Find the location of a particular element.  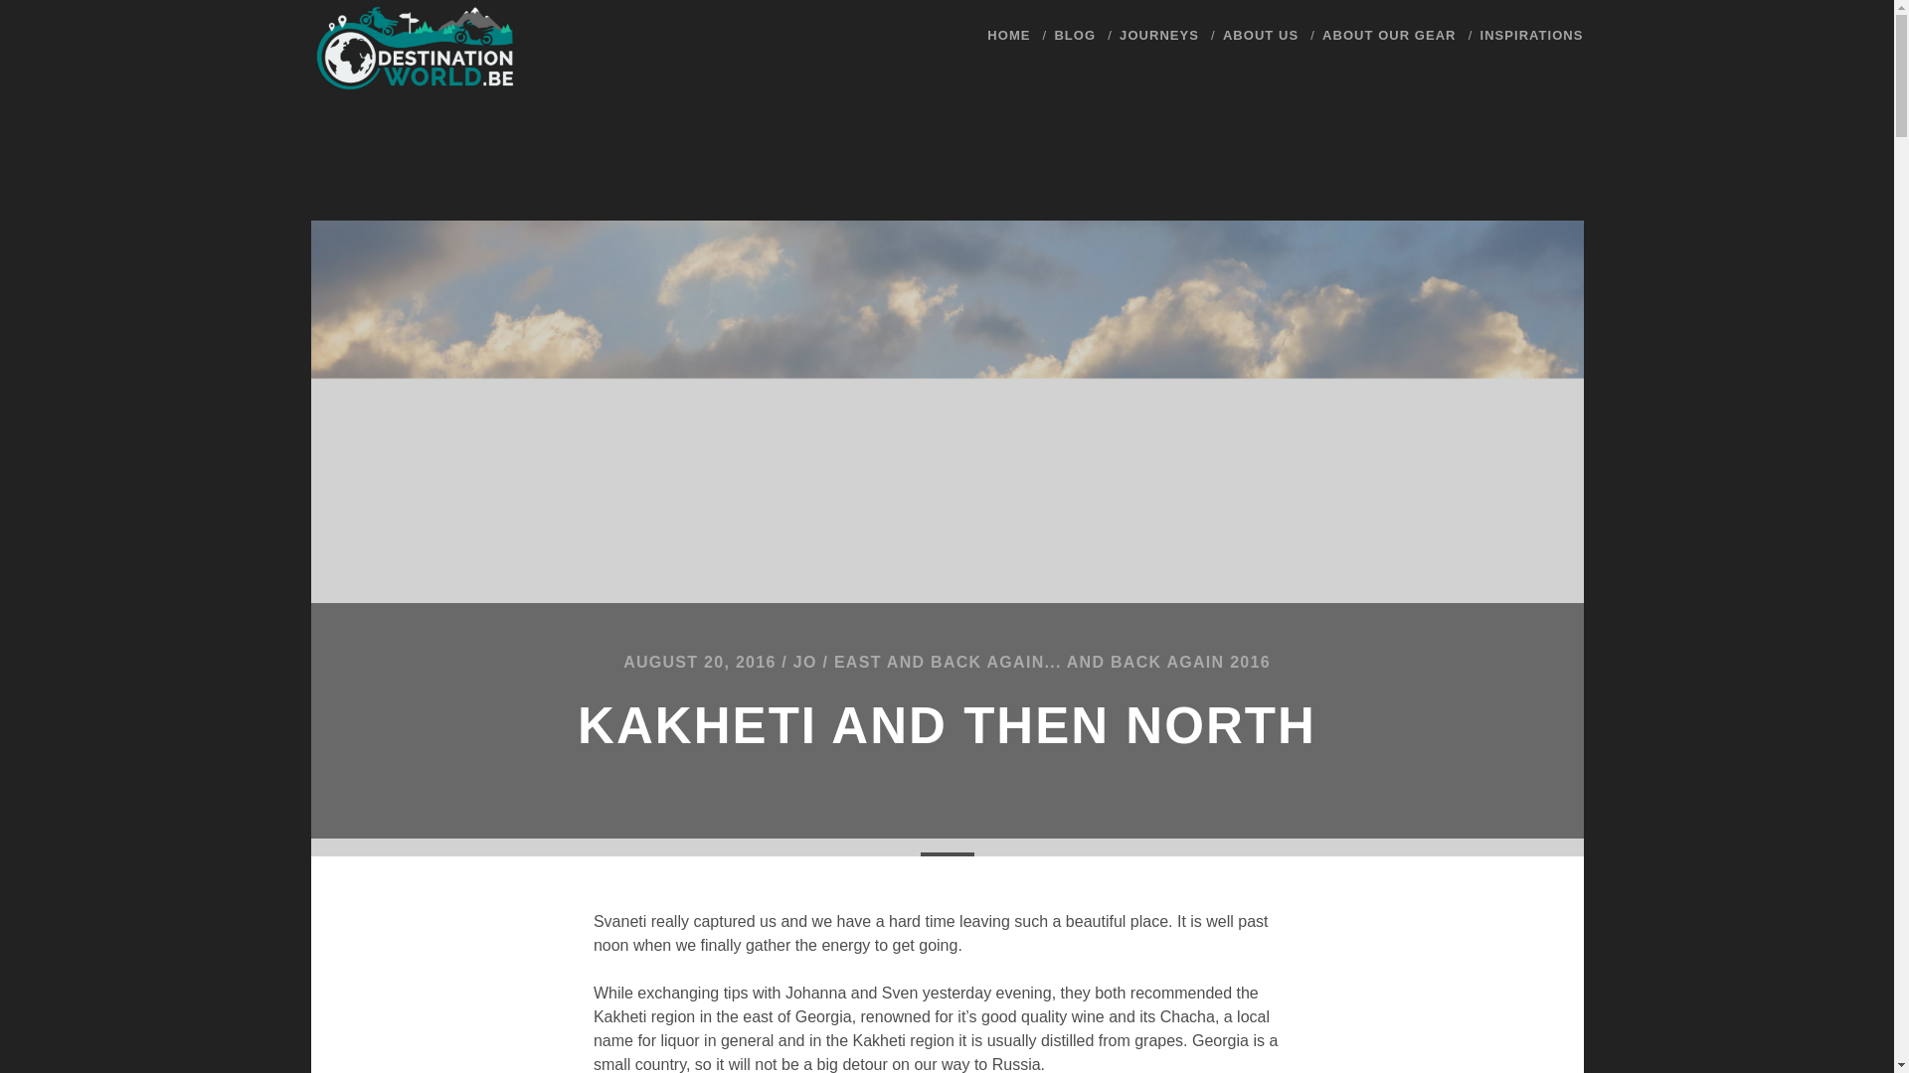

ABOUT OUR GEAR is located at coordinates (1388, 35).